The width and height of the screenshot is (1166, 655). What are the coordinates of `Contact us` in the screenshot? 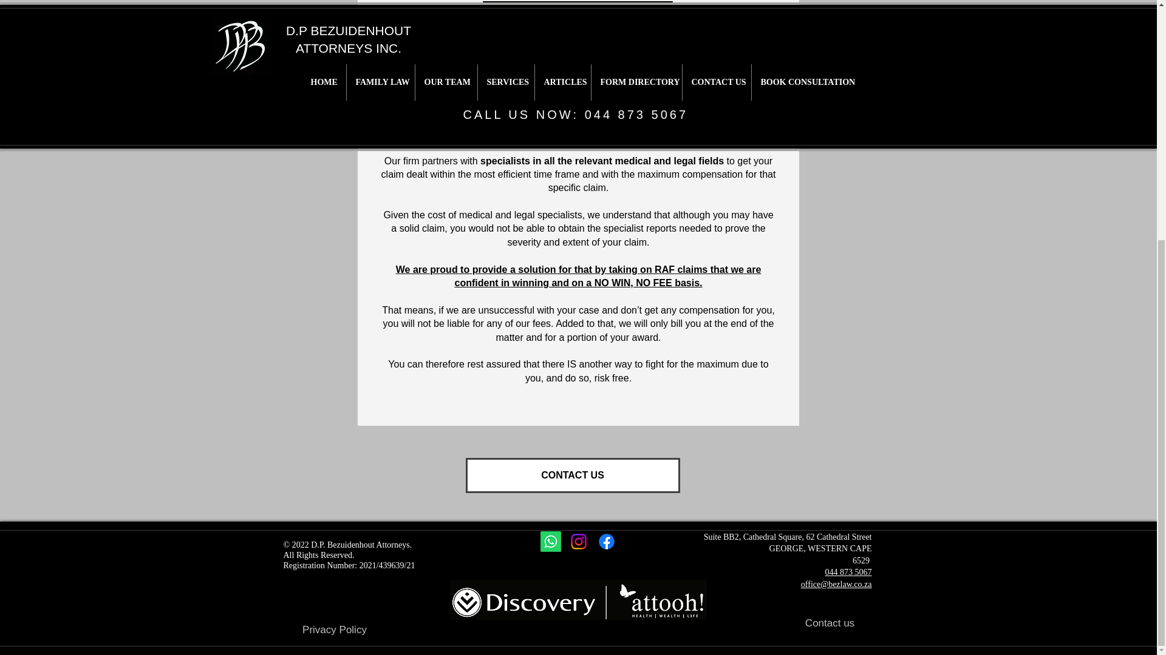 It's located at (830, 623).